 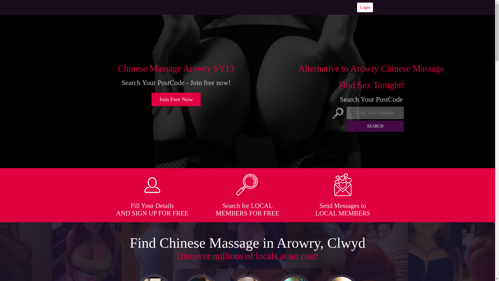 What do you see at coordinates (375, 126) in the screenshot?
I see `SEARCH` at bounding box center [375, 126].